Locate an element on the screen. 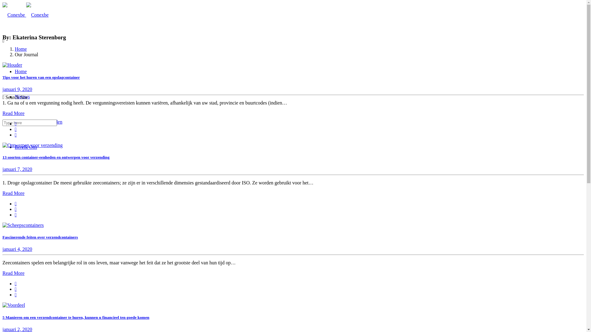 Image resolution: width=591 pixels, height=332 pixels. Home is located at coordinates (21, 49).